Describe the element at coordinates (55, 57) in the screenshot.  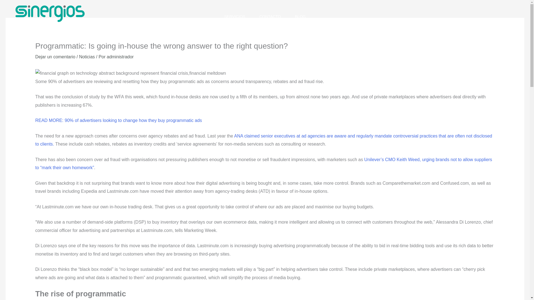
I see `Dejar un comentario` at that location.